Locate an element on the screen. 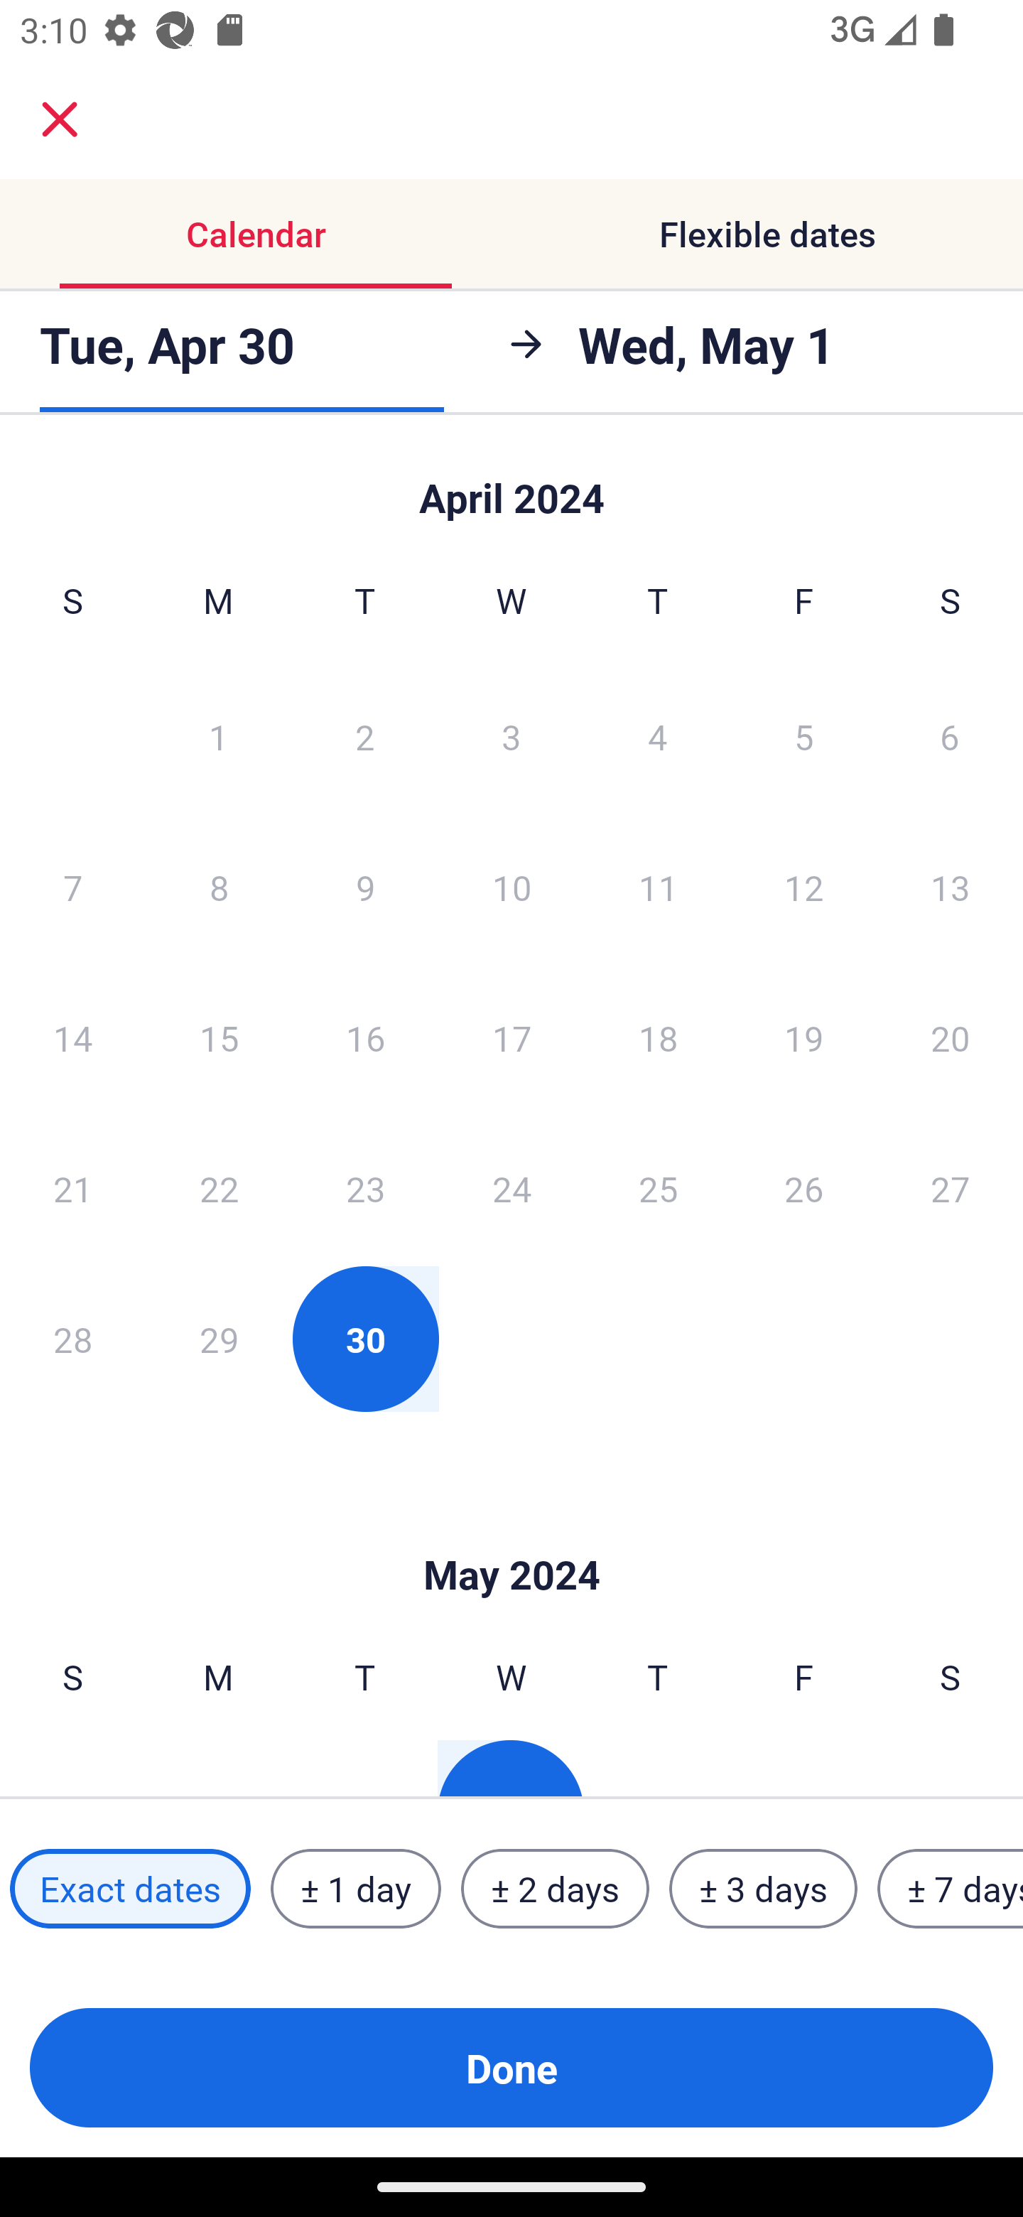 This screenshot has height=2217, width=1023. 10 Wednesday, April 10, 2024 is located at coordinates (511, 887).